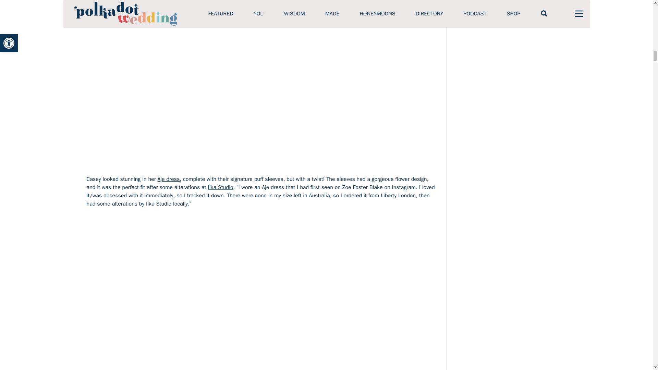 This screenshot has width=658, height=370. Describe the element at coordinates (221, 187) in the screenshot. I see `Ilka Studio` at that location.